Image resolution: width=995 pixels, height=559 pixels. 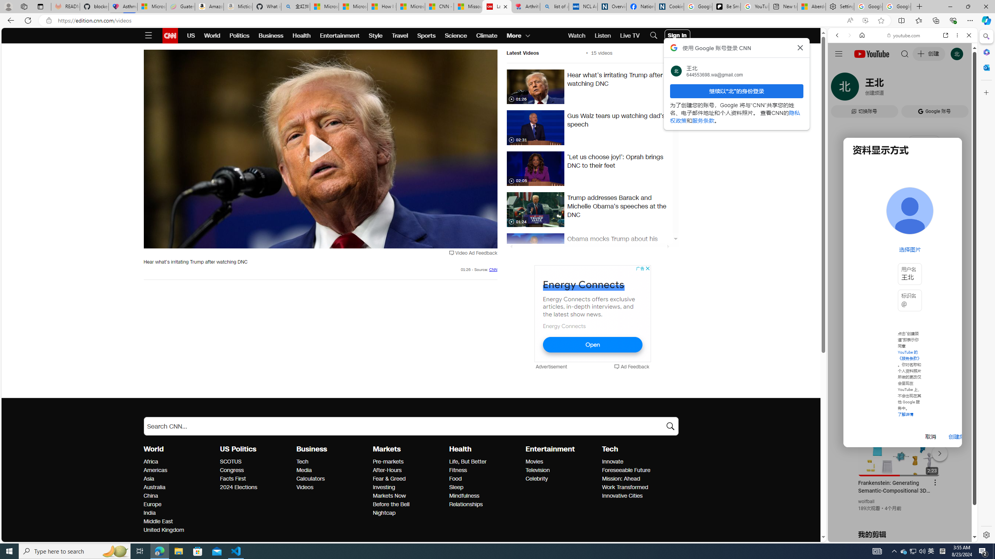 I want to click on Work Transformed, so click(x=637, y=488).